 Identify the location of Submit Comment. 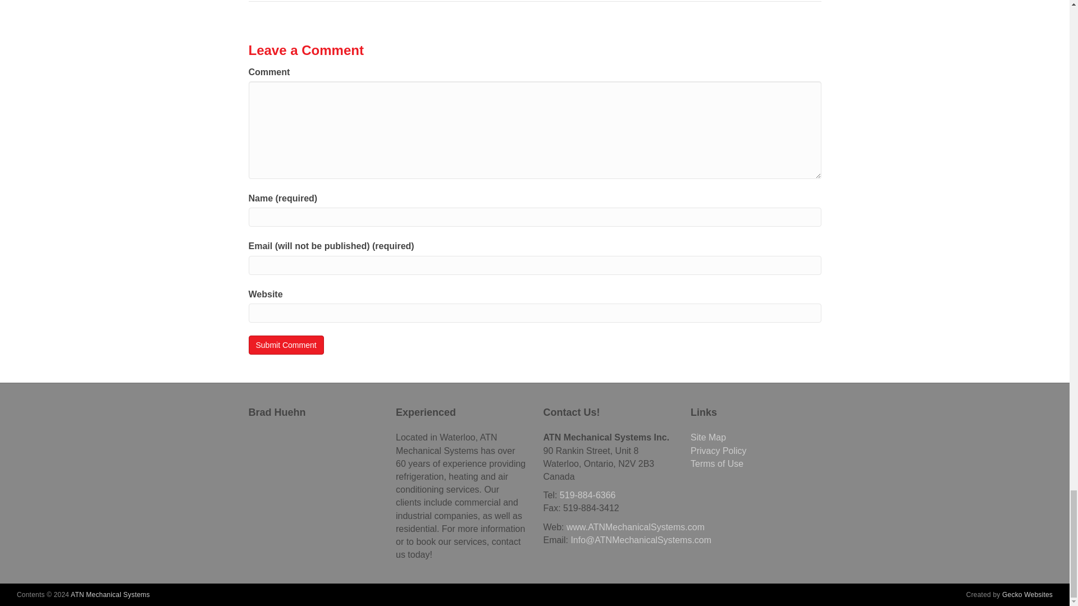
(285, 345).